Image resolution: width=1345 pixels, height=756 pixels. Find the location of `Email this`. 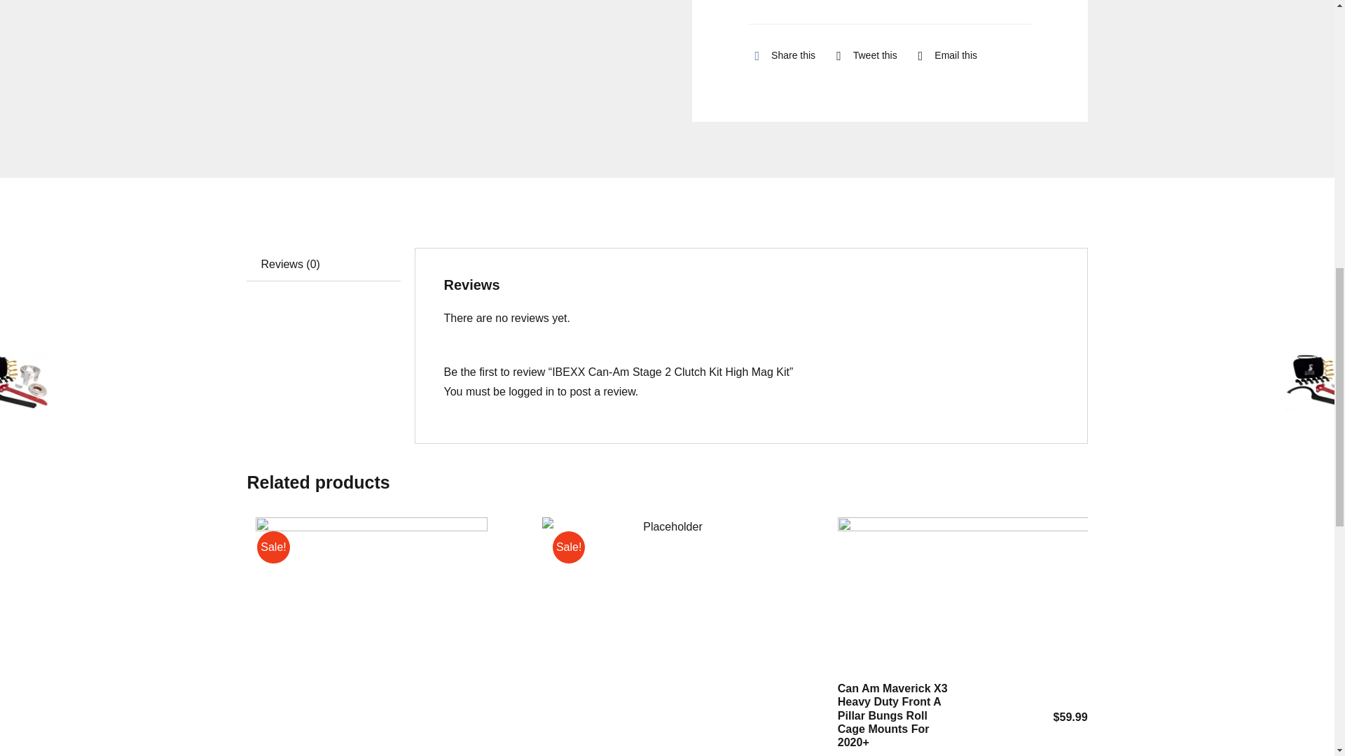

Email this is located at coordinates (944, 55).